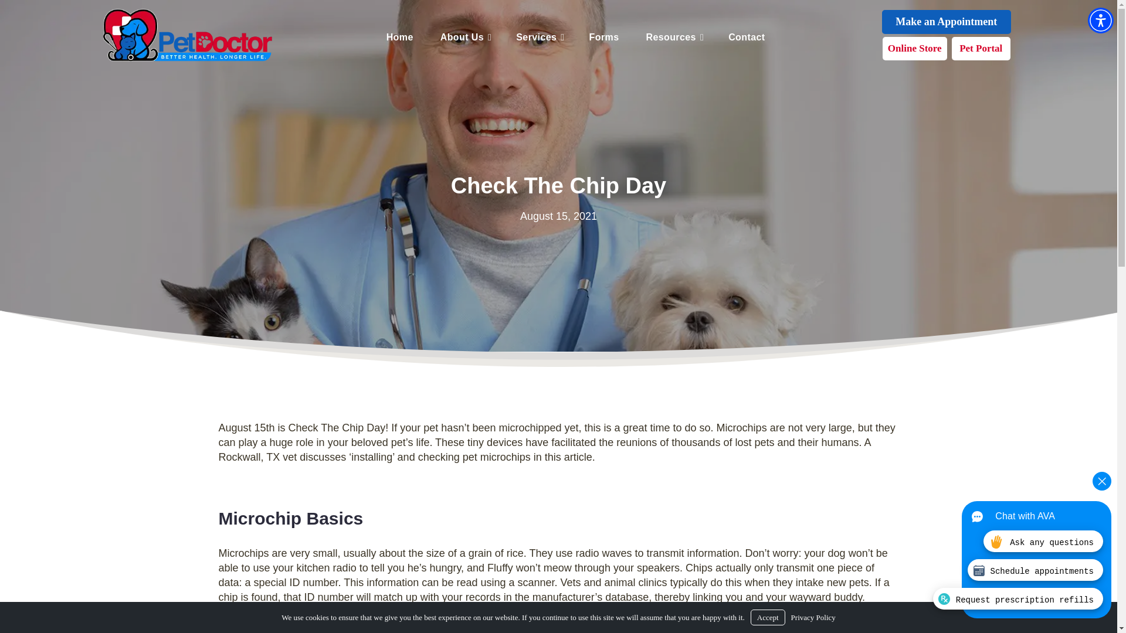  What do you see at coordinates (1100, 20) in the screenshot?
I see `Accessibility Menu` at bounding box center [1100, 20].